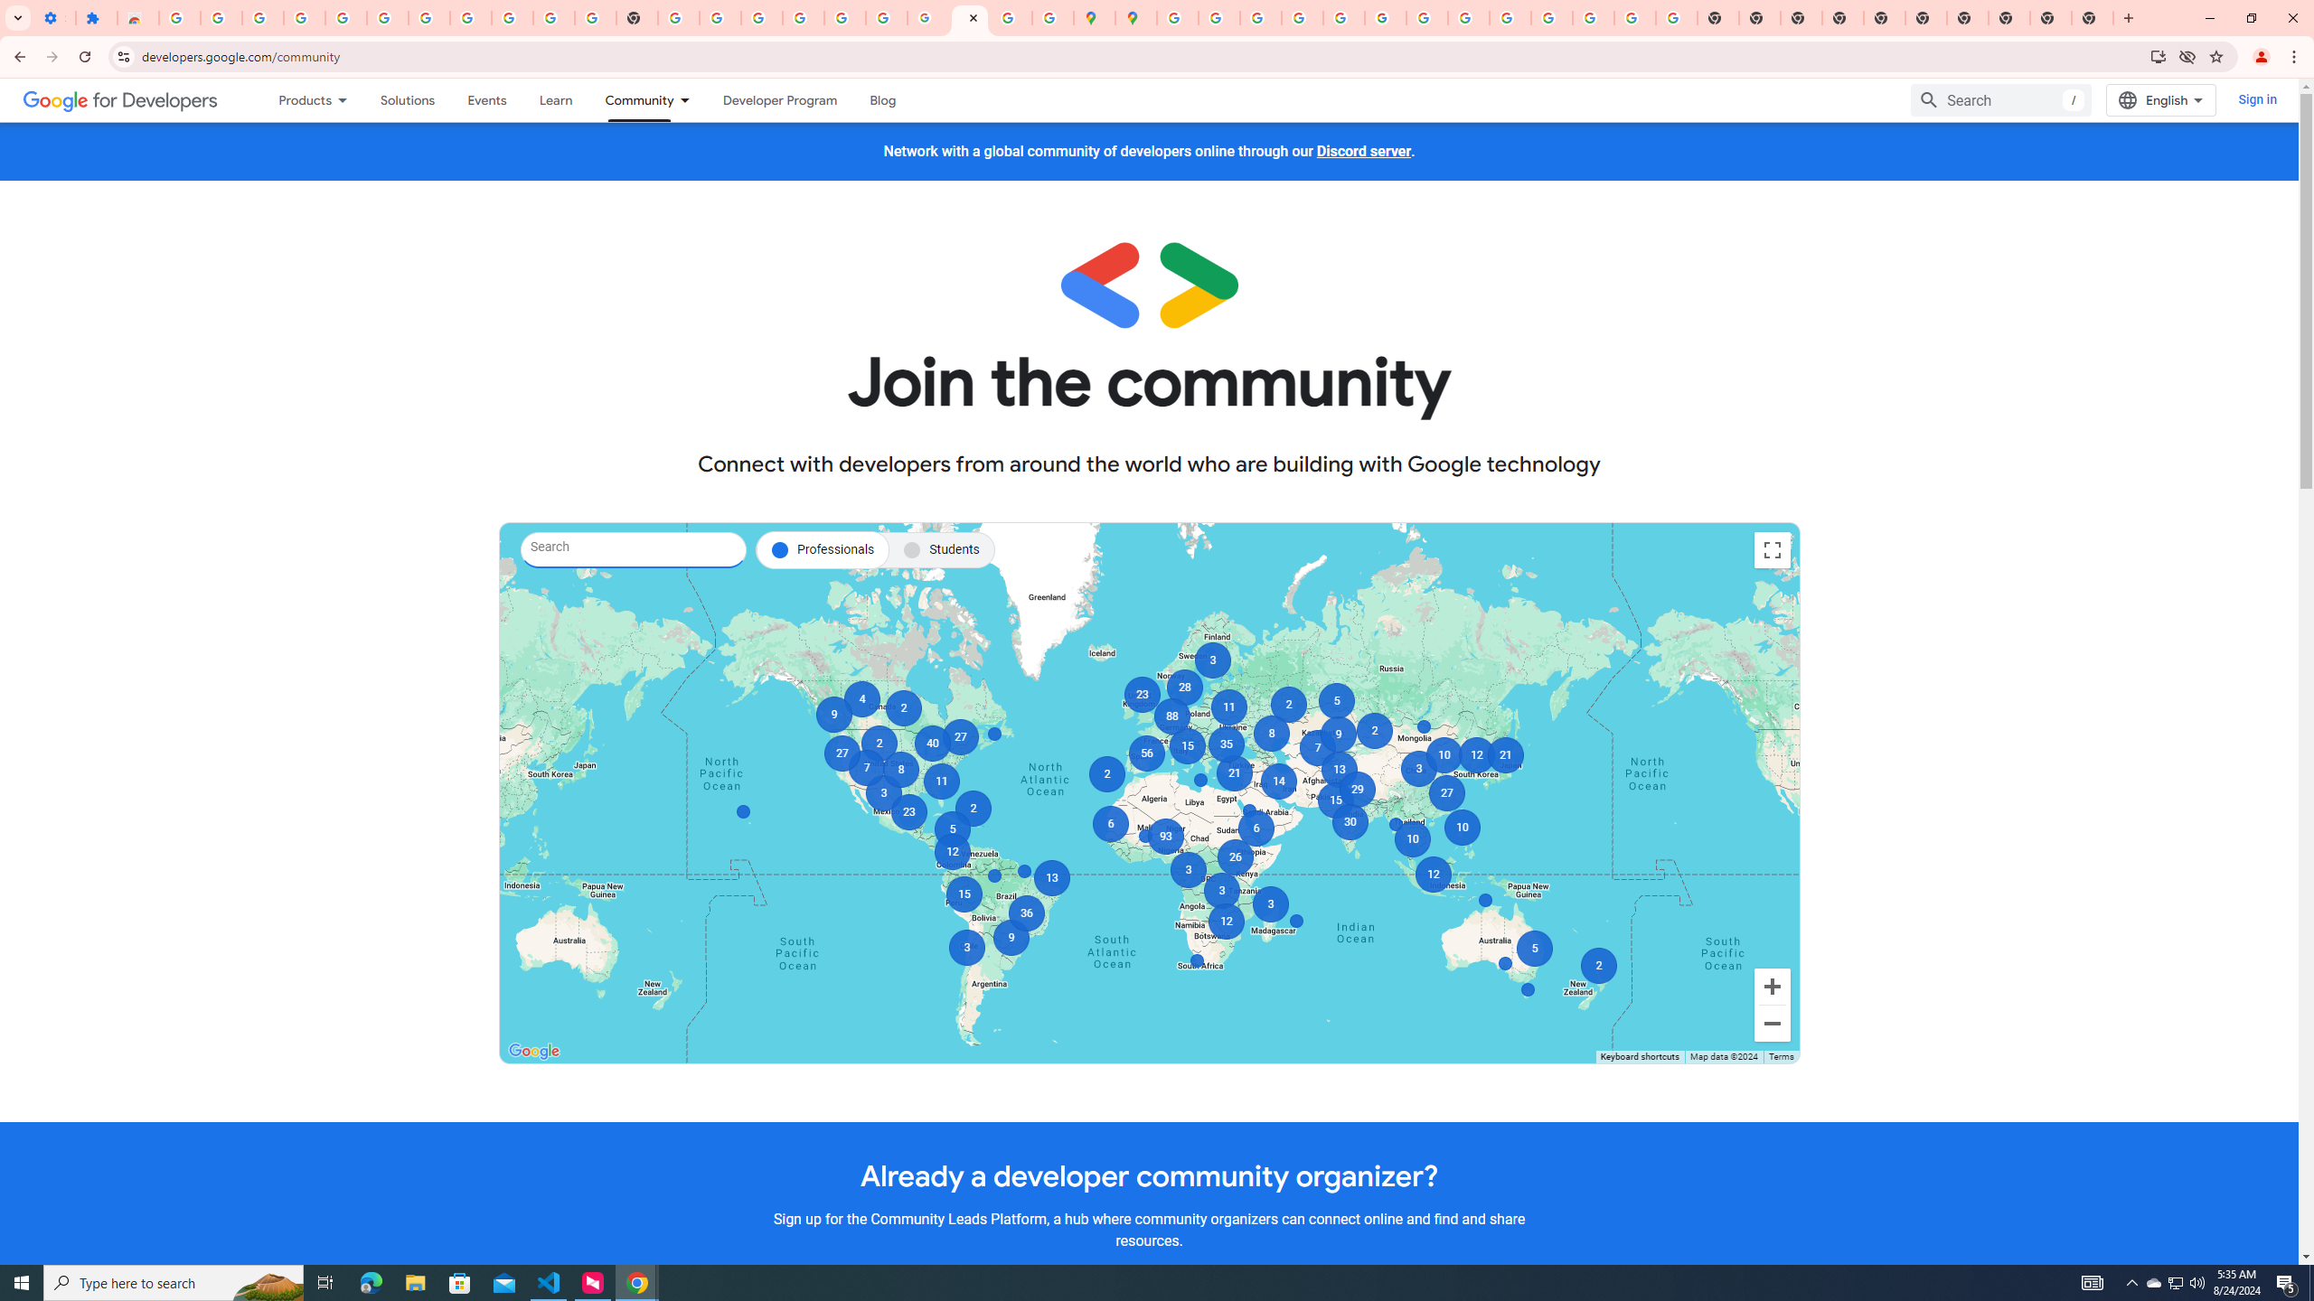  What do you see at coordinates (1443, 755) in the screenshot?
I see `10` at bounding box center [1443, 755].